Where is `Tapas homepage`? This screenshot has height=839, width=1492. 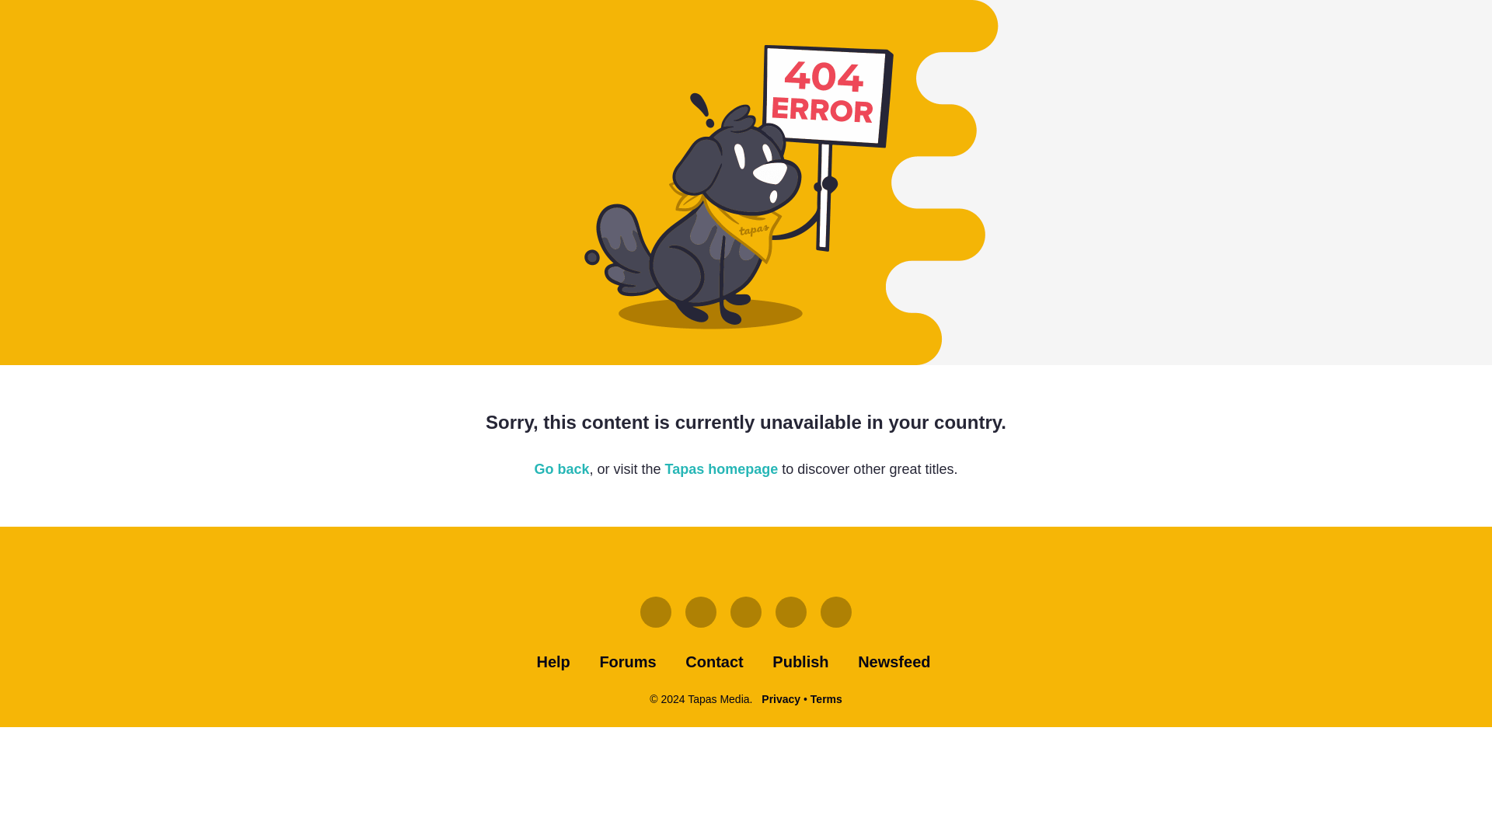
Tapas homepage is located at coordinates (722, 469).